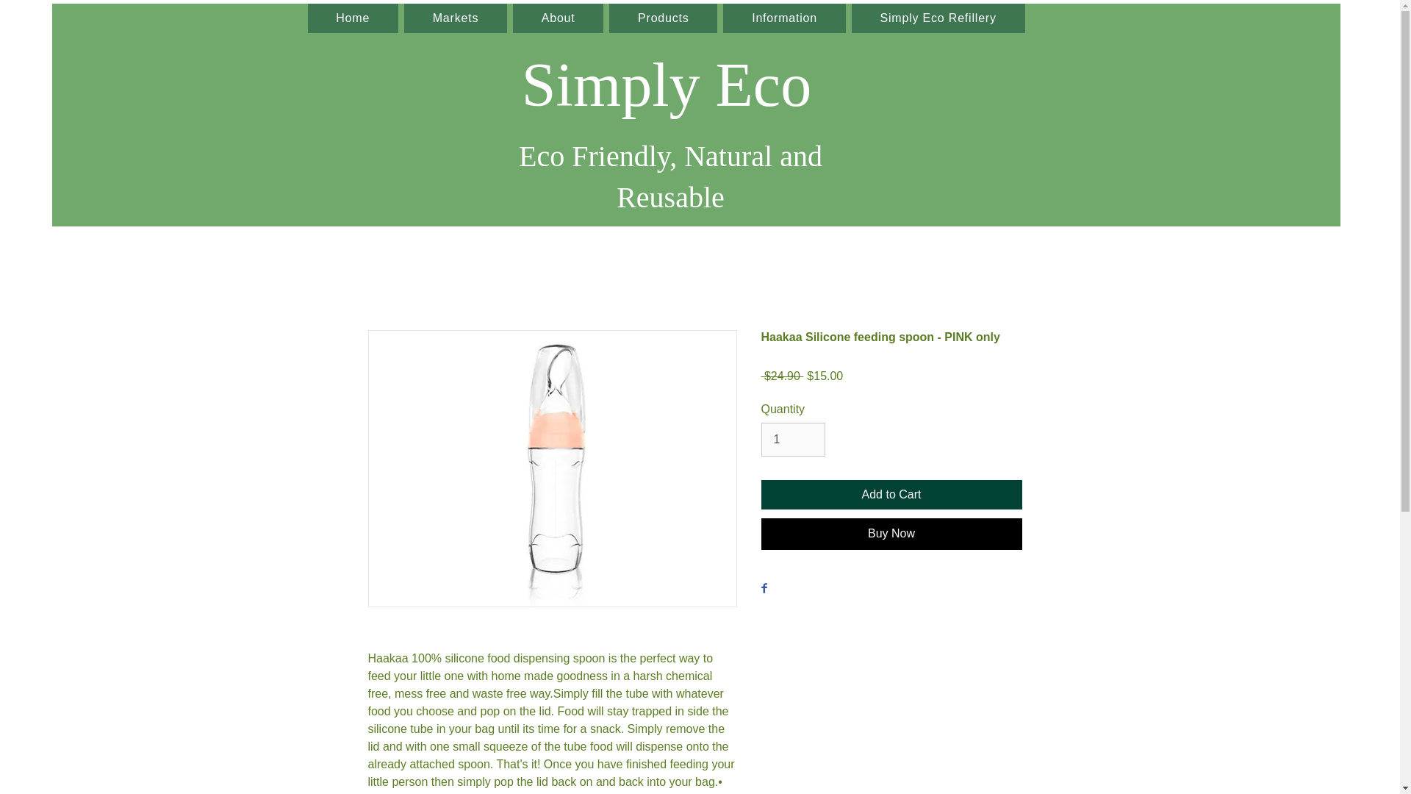 The image size is (1411, 794). I want to click on 1, so click(794, 440).